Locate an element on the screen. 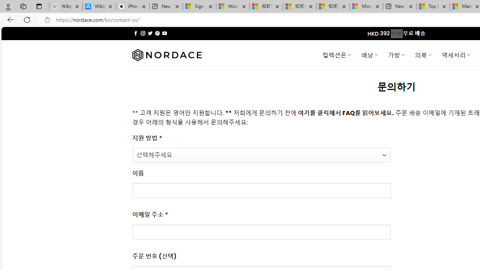  Follow on Facebook is located at coordinates (136, 33).